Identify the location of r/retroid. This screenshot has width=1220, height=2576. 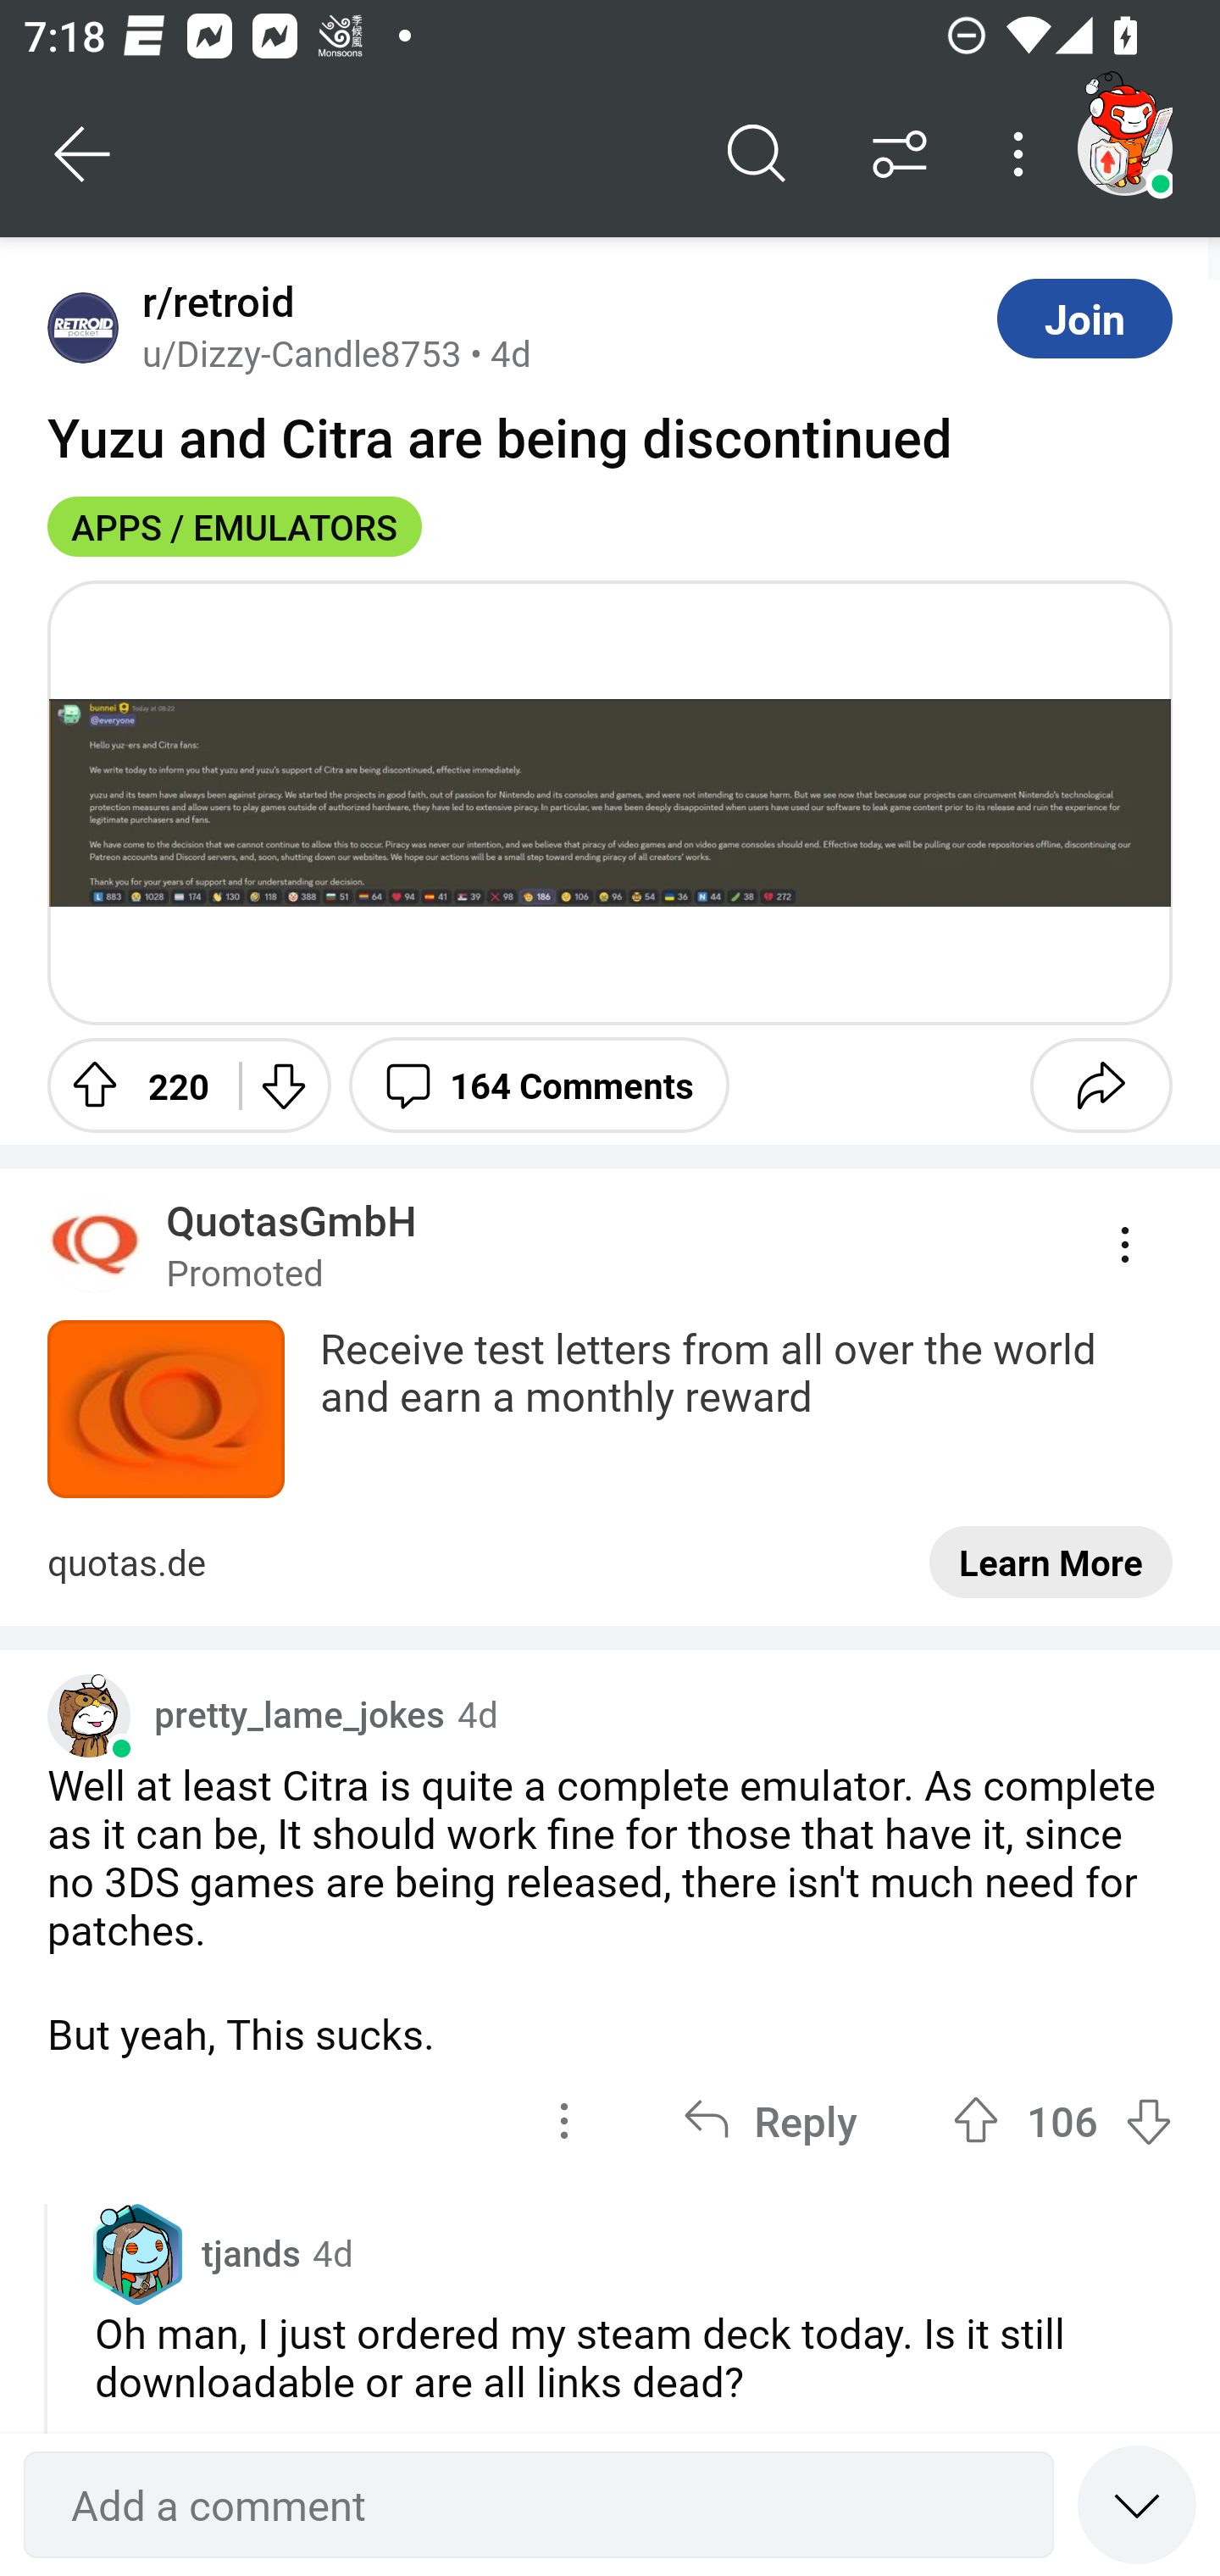
(212, 302).